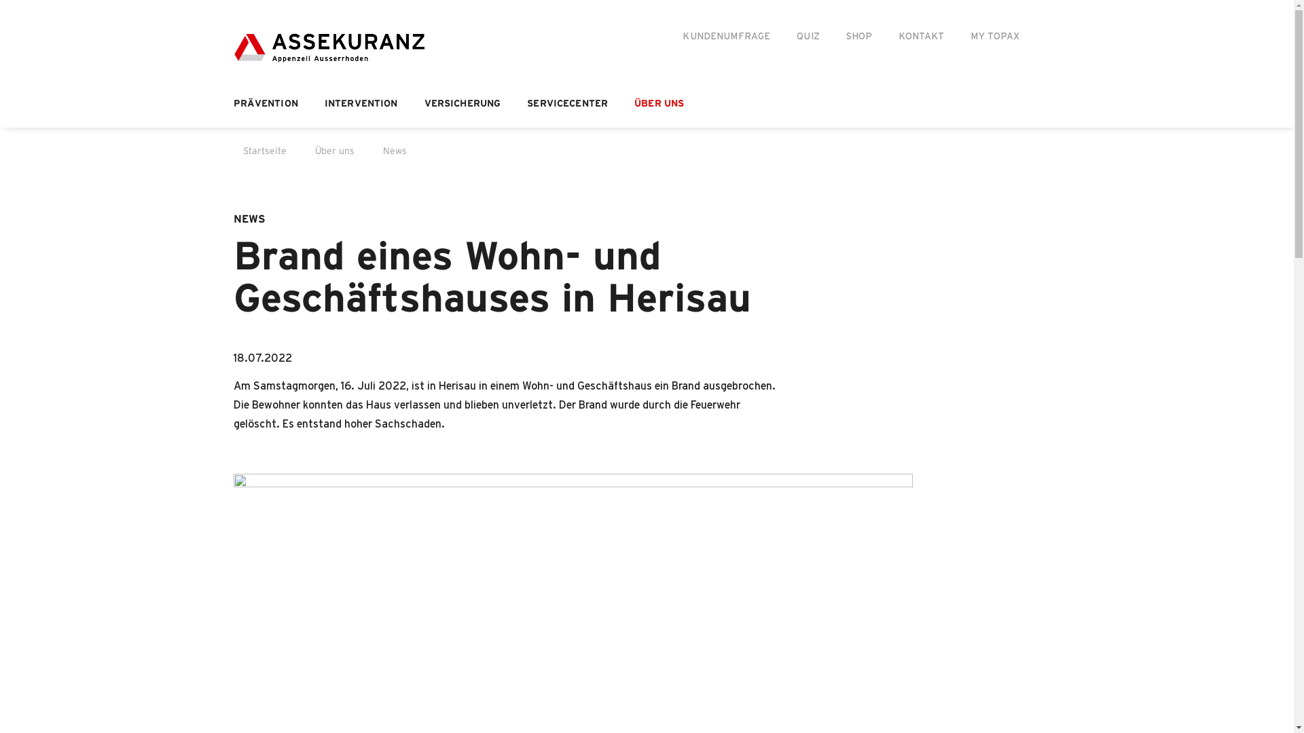 This screenshot has height=733, width=1304. Describe the element at coordinates (995, 37) in the screenshot. I see `MY TOPAX` at that location.